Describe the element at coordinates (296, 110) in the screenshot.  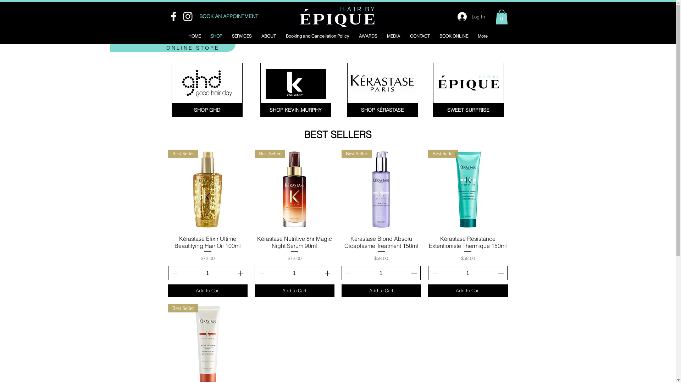
I see `SHOP KEVIN.MURPHY` at that location.